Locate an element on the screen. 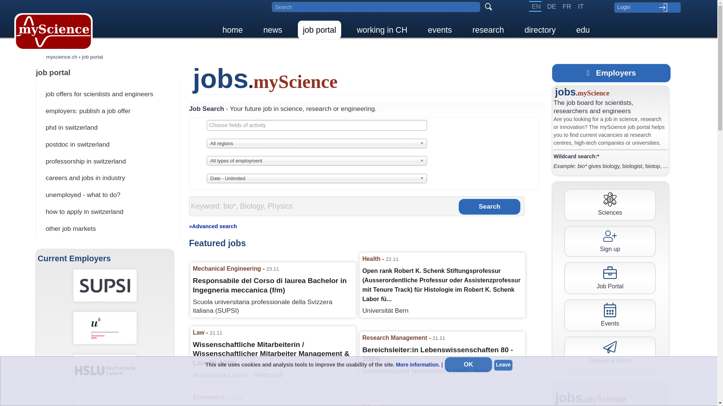 The width and height of the screenshot is (723, 406). Leave is located at coordinates (503, 365).